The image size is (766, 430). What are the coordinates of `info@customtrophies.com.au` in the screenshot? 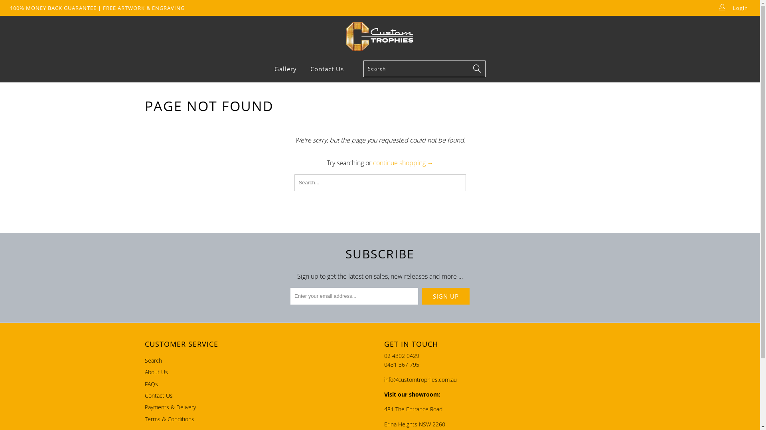 It's located at (420, 380).